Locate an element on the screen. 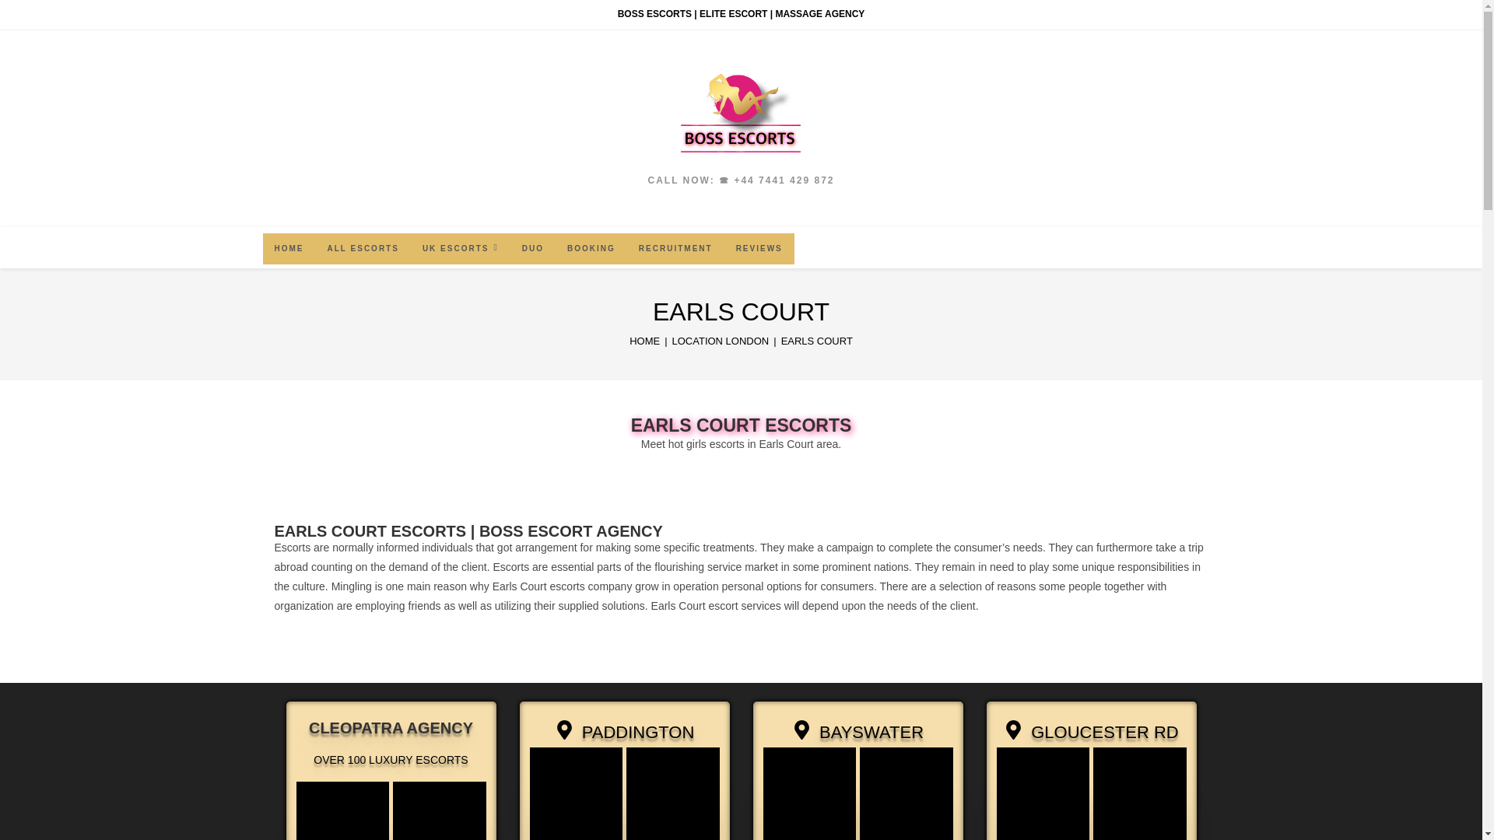  HOME is located at coordinates (644, 341).